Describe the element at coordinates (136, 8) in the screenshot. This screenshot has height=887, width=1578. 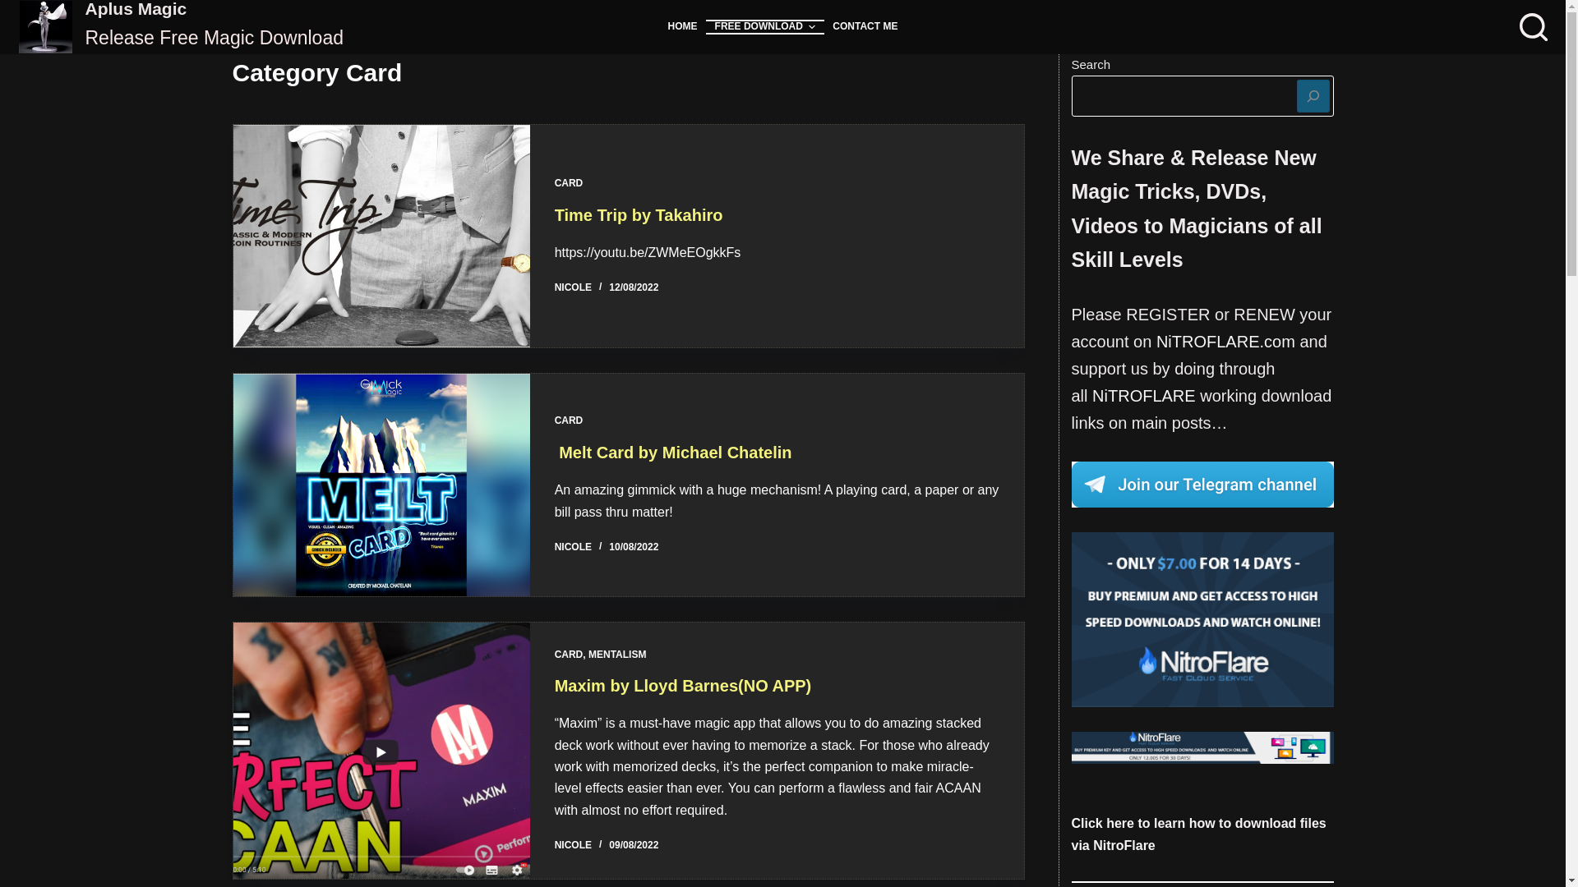
I see `Aplus Magic` at that location.